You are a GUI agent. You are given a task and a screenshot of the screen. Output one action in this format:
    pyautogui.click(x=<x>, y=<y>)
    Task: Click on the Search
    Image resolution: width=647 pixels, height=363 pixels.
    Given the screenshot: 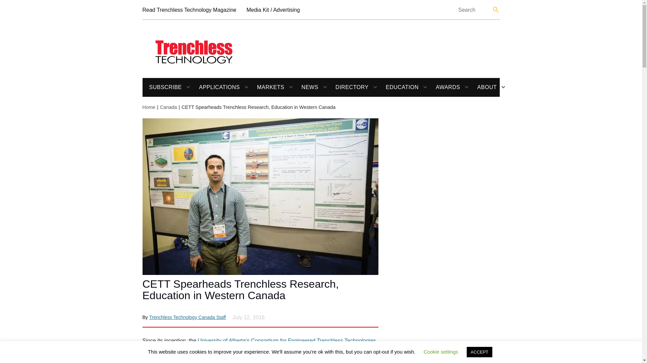 What is the action you would take?
    pyautogui.click(x=496, y=9)
    